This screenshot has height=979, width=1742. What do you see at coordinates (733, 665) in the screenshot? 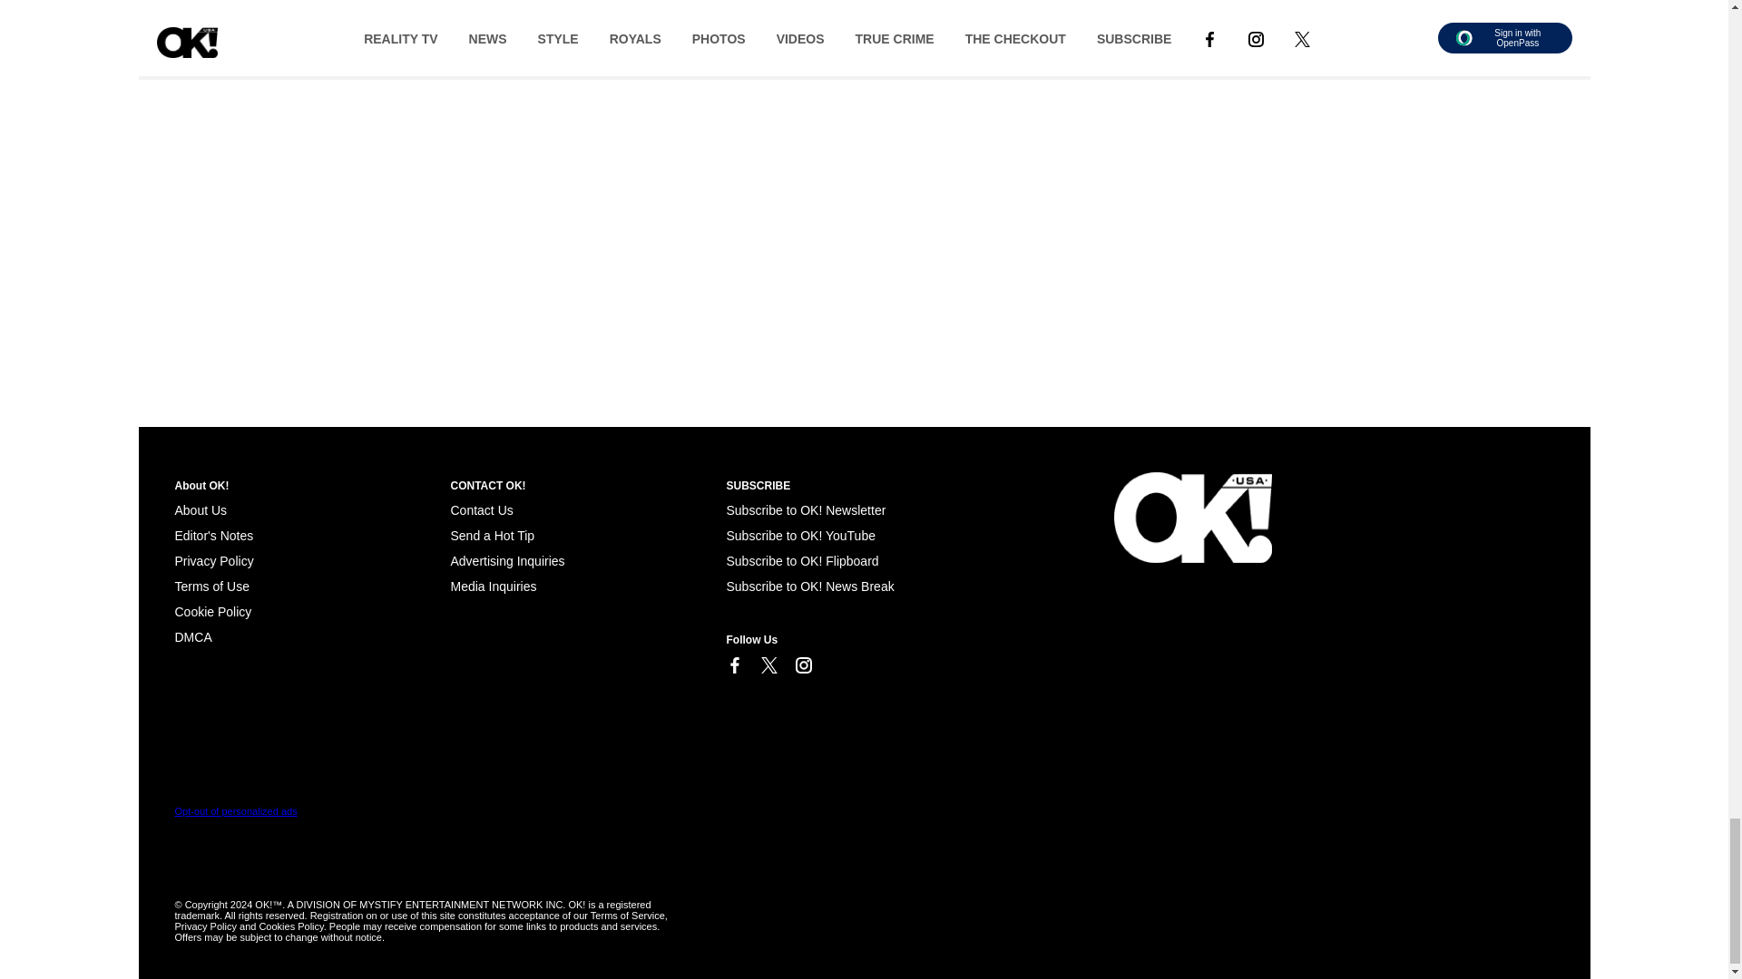
I see `Link to Facebook` at bounding box center [733, 665].